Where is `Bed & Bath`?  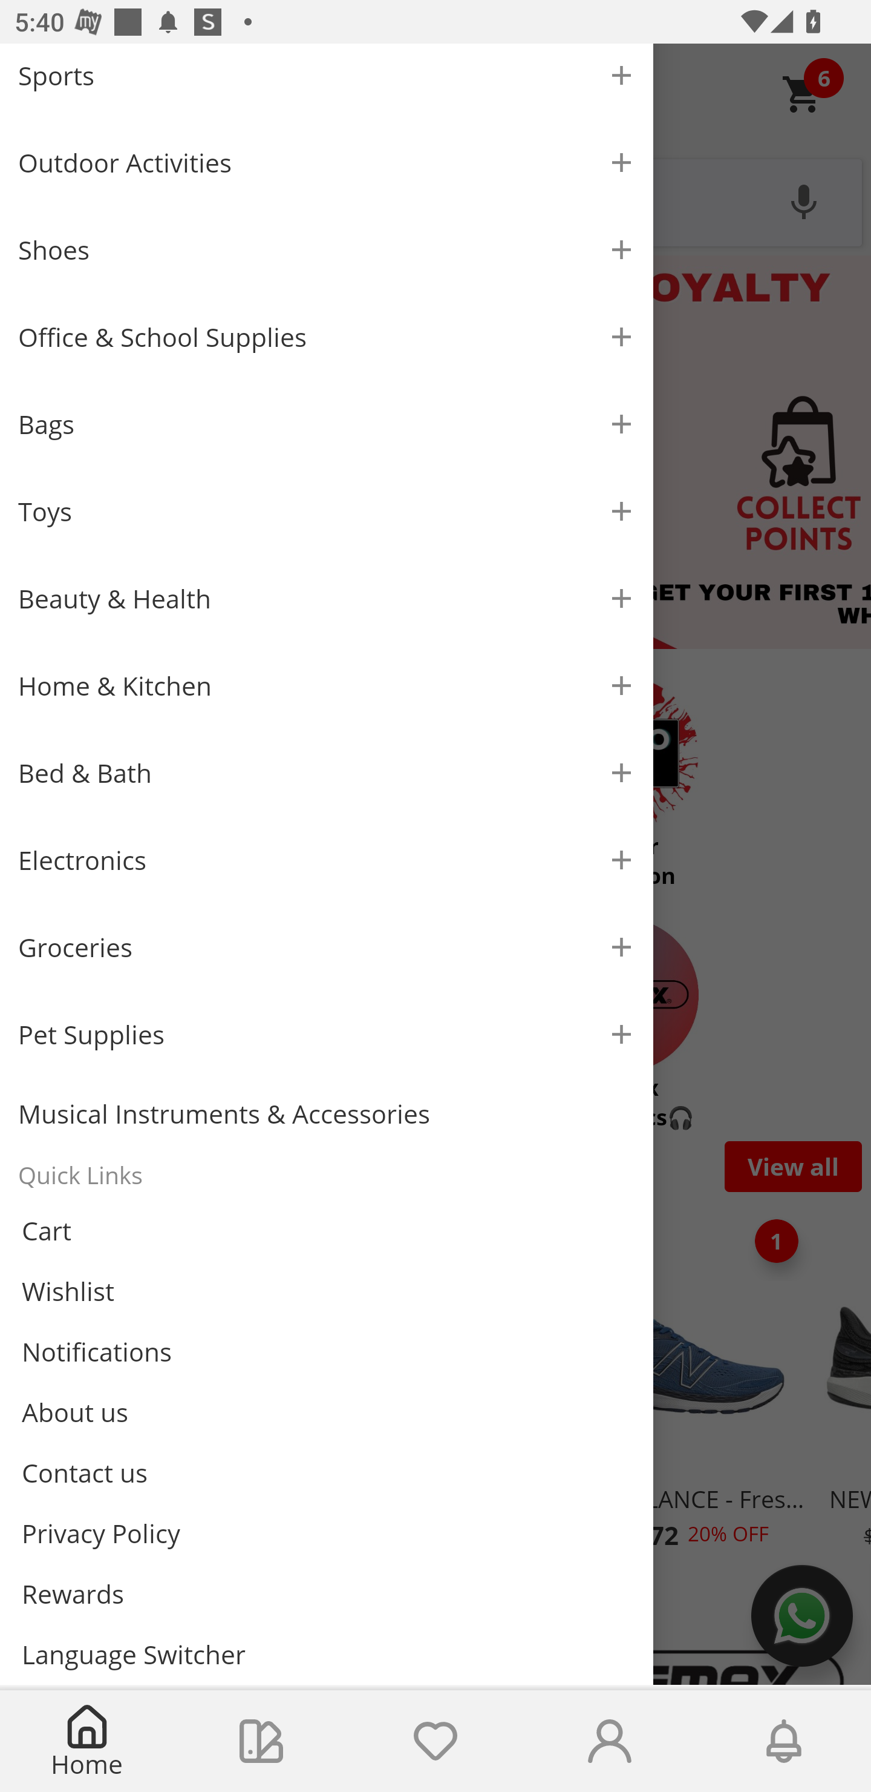
Bed & Bath is located at coordinates (327, 772).